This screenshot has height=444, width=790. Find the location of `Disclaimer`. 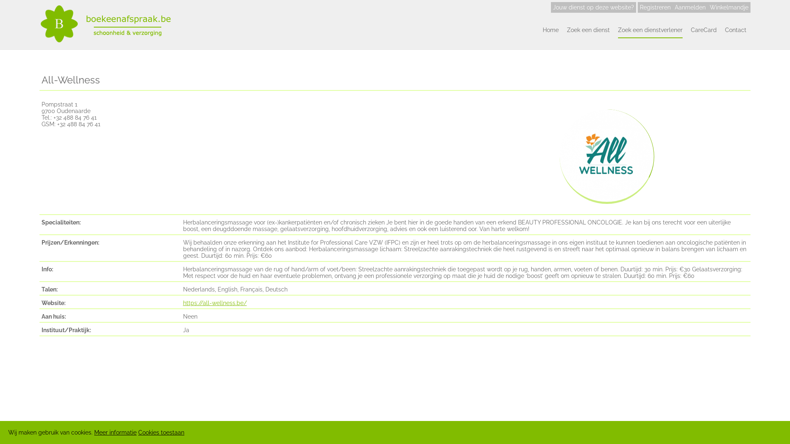

Disclaimer is located at coordinates (306, 427).